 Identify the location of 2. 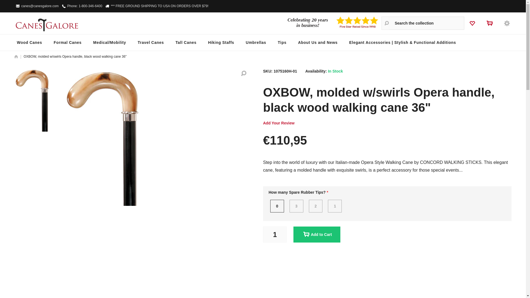
(315, 206).